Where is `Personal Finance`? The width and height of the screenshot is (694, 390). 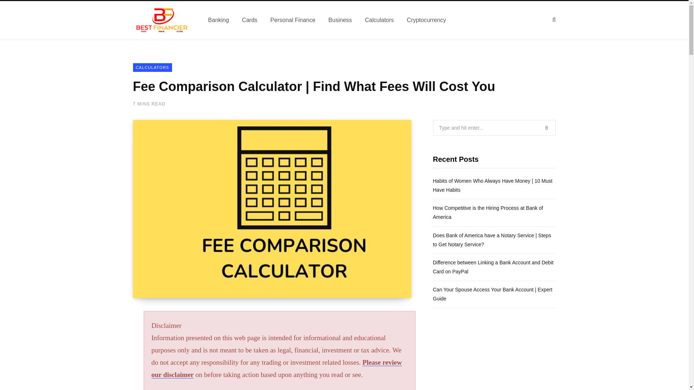 Personal Finance is located at coordinates (293, 20).